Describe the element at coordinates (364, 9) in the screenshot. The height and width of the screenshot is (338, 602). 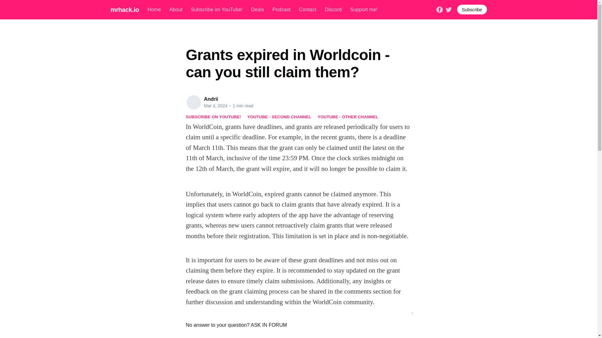
I see `Support me!` at that location.